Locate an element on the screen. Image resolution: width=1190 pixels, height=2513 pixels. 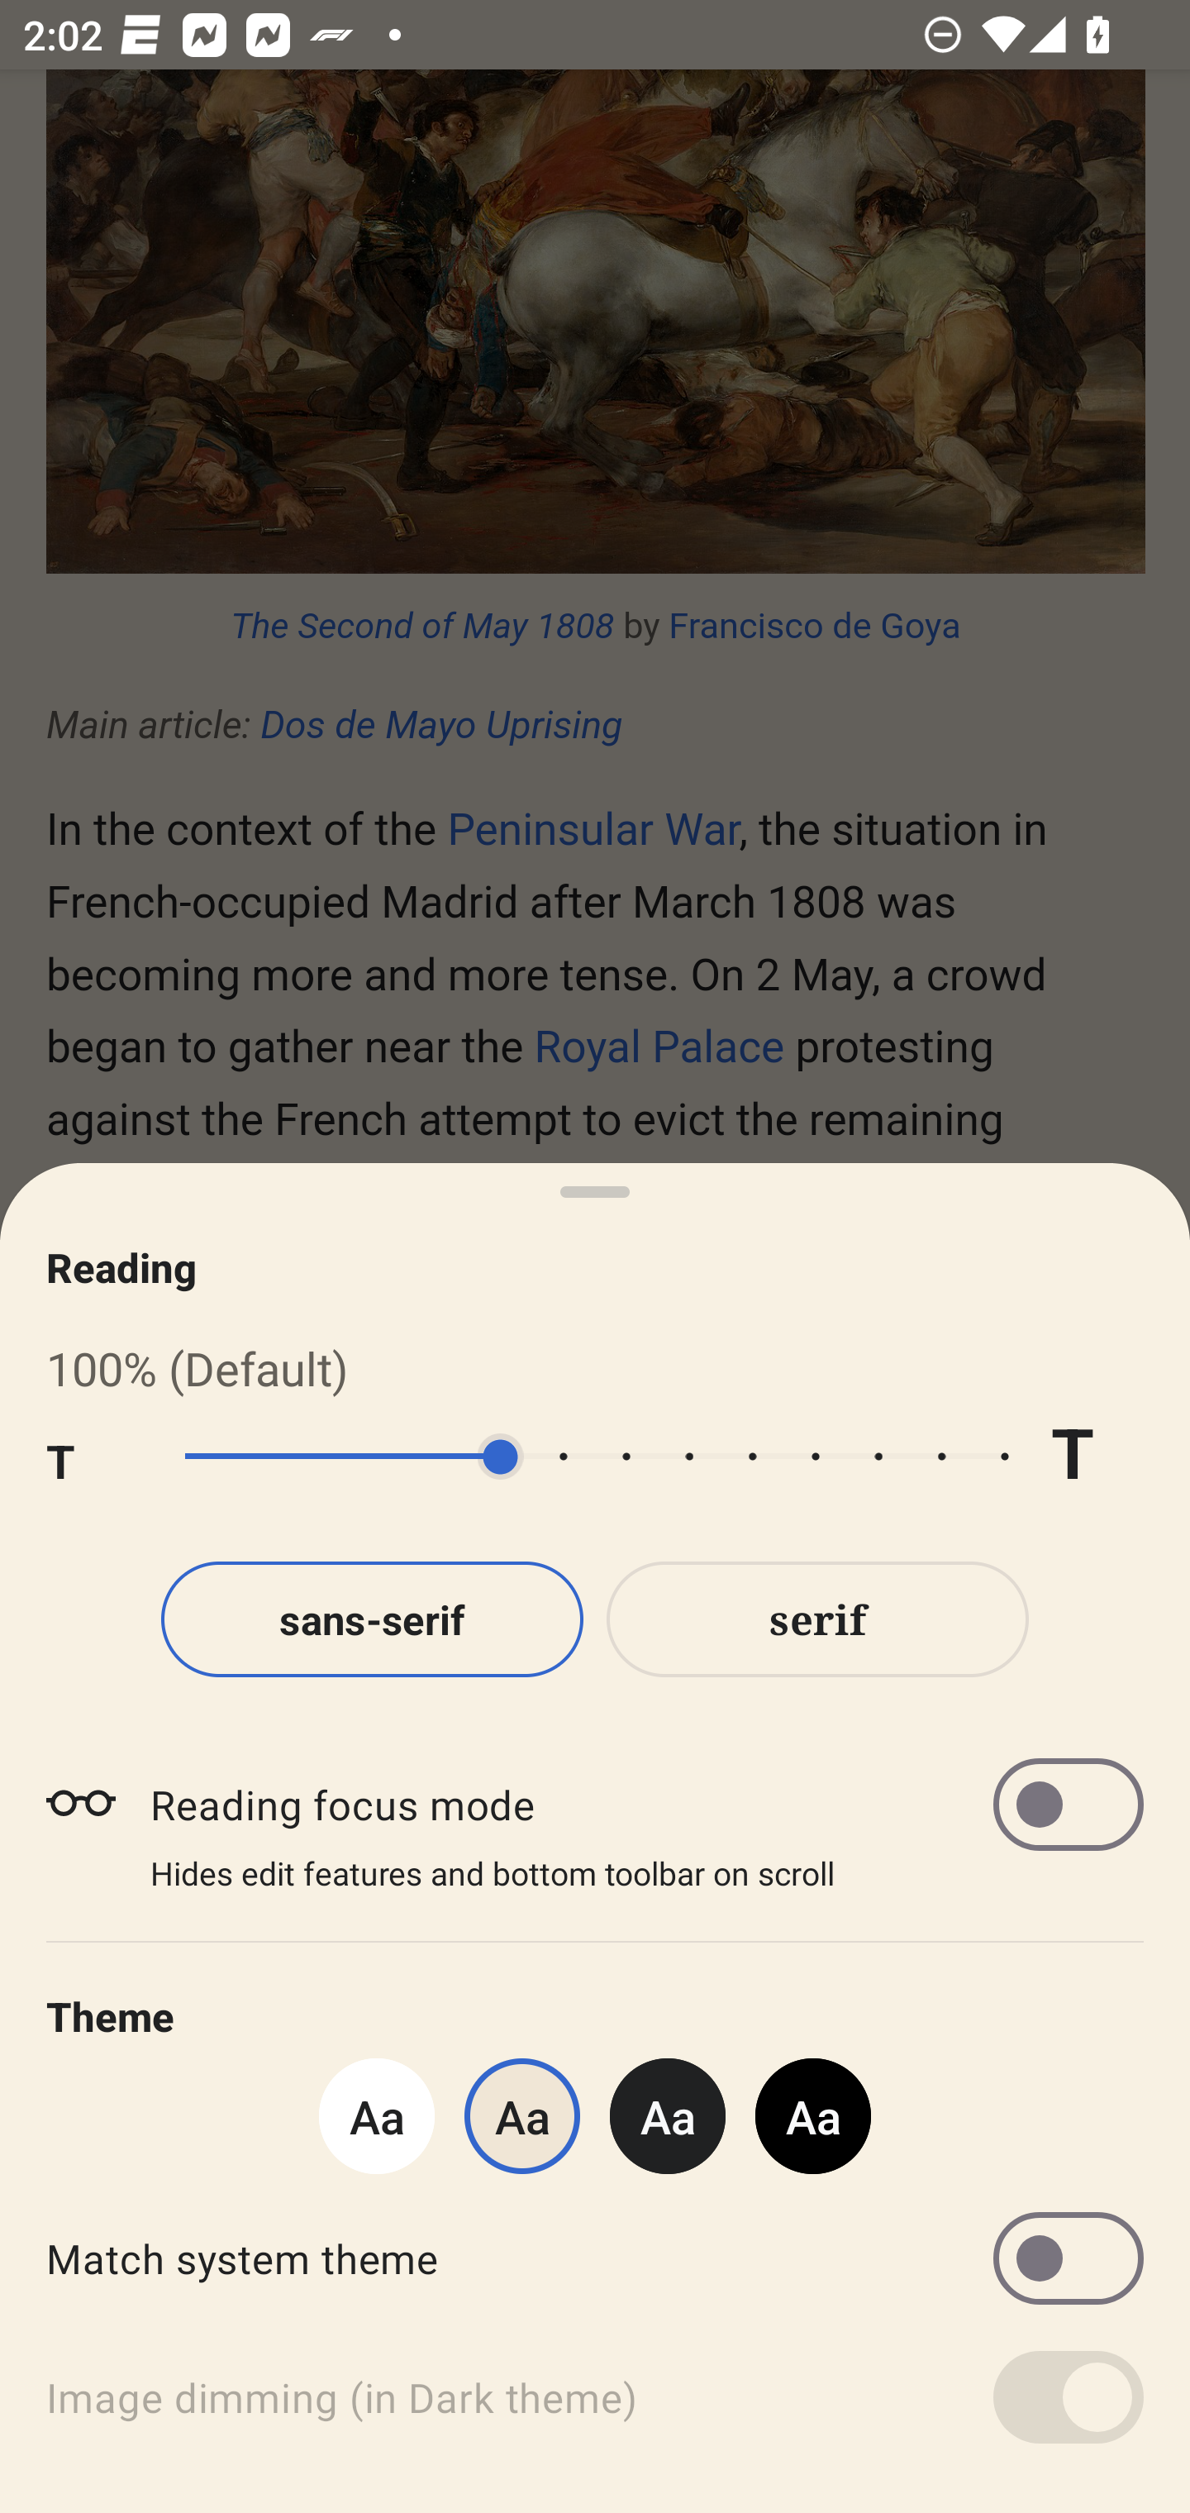
Match system theme is located at coordinates (595, 2258).